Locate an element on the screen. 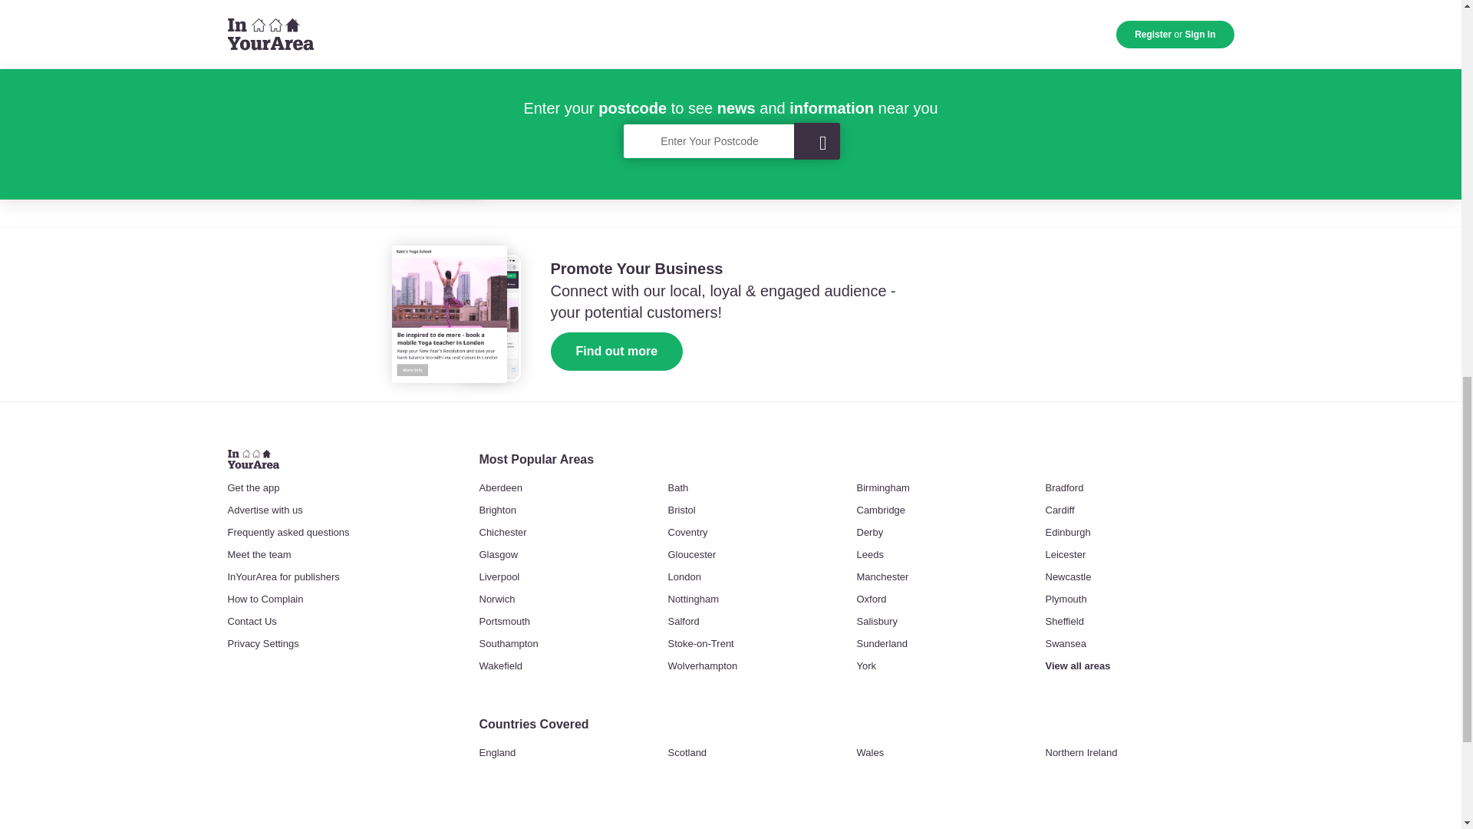 The width and height of the screenshot is (1473, 829). Aberdeen is located at coordinates (500, 488).